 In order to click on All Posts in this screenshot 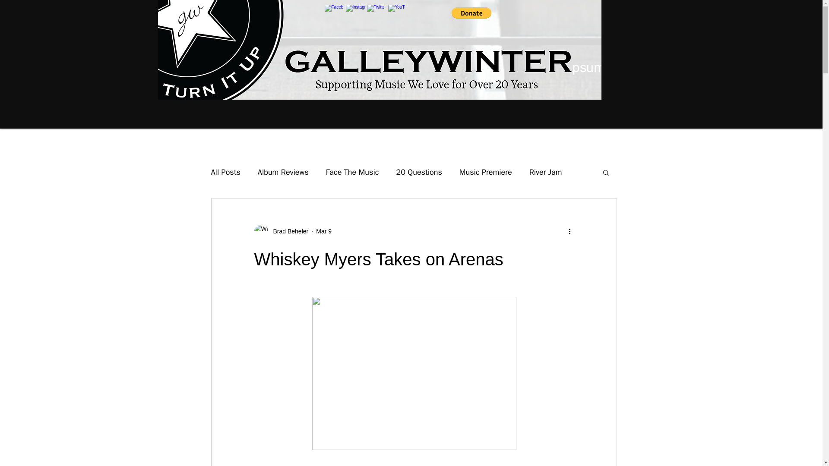, I will do `click(225, 172)`.